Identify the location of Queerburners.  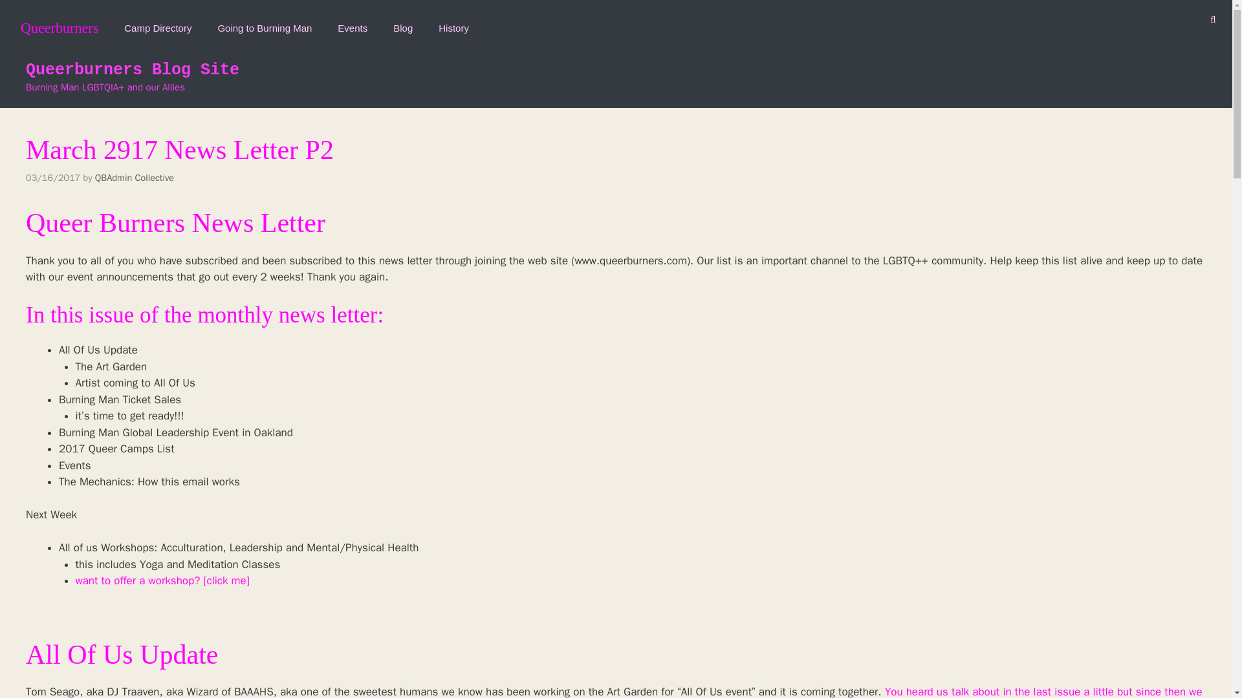
(56, 24).